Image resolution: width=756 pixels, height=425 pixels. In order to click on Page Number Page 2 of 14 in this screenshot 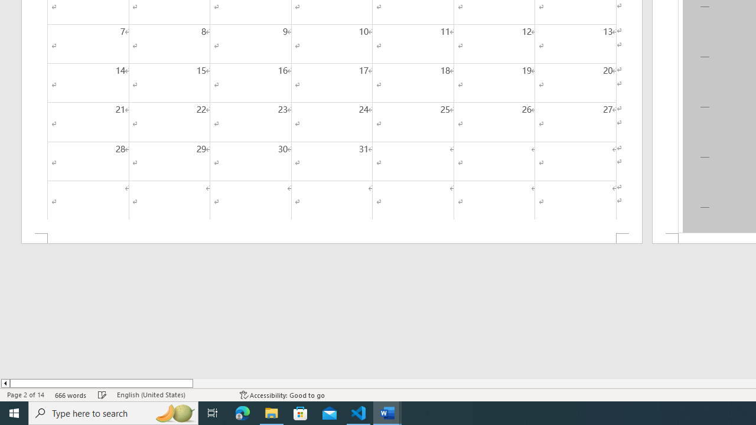, I will do `click(25, 394)`.